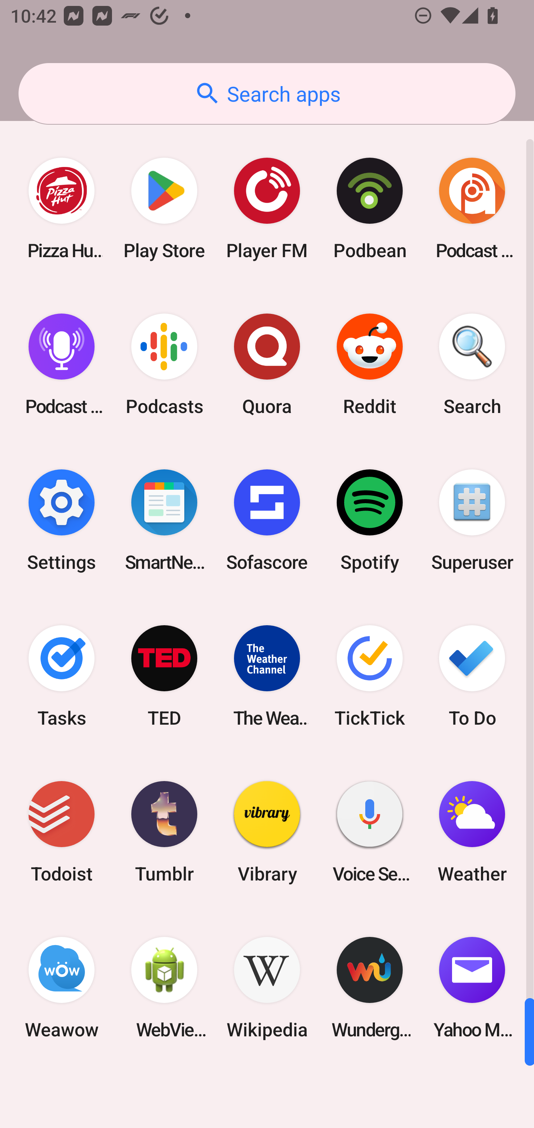  Describe the element at coordinates (62, 364) in the screenshot. I see `Podcast Player` at that location.